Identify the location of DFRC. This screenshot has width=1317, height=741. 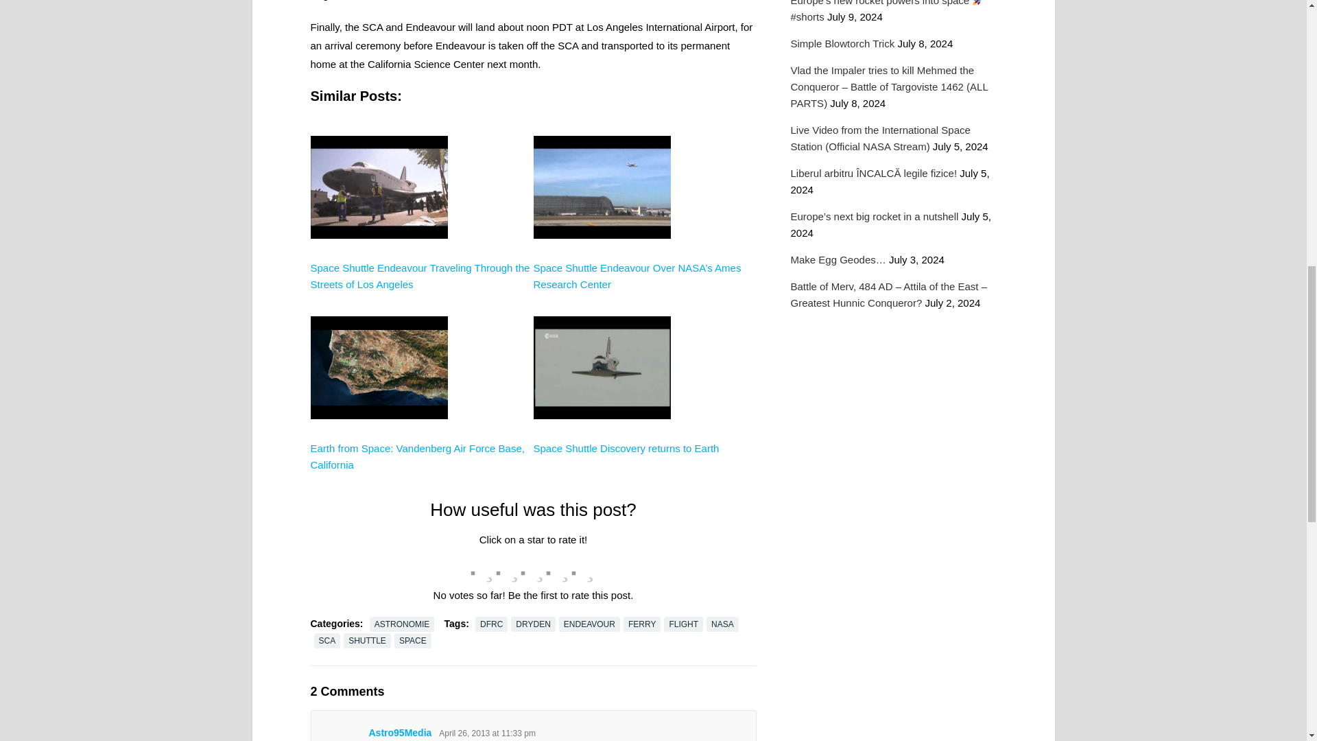
(491, 624).